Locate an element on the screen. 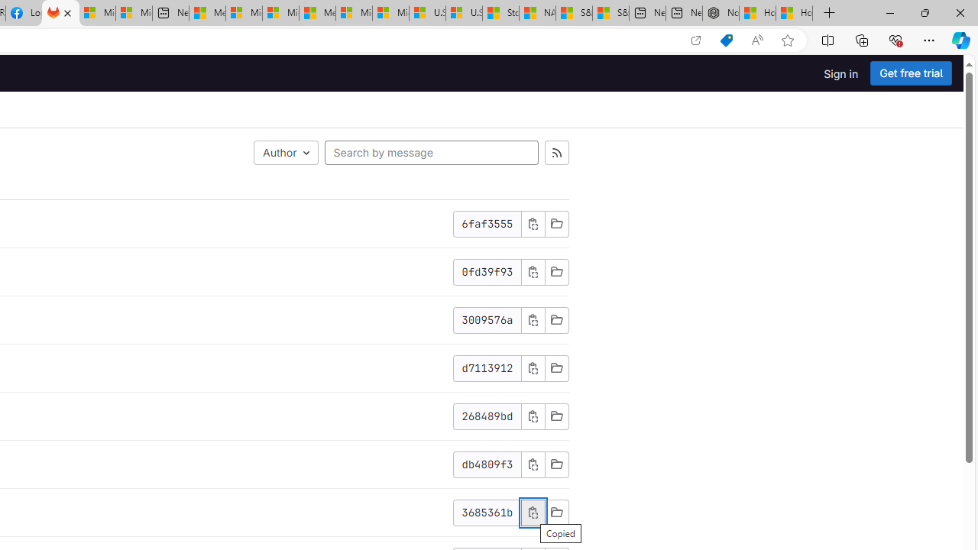 Image resolution: width=978 pixels, height=550 pixels. Author is located at coordinates (286, 153).